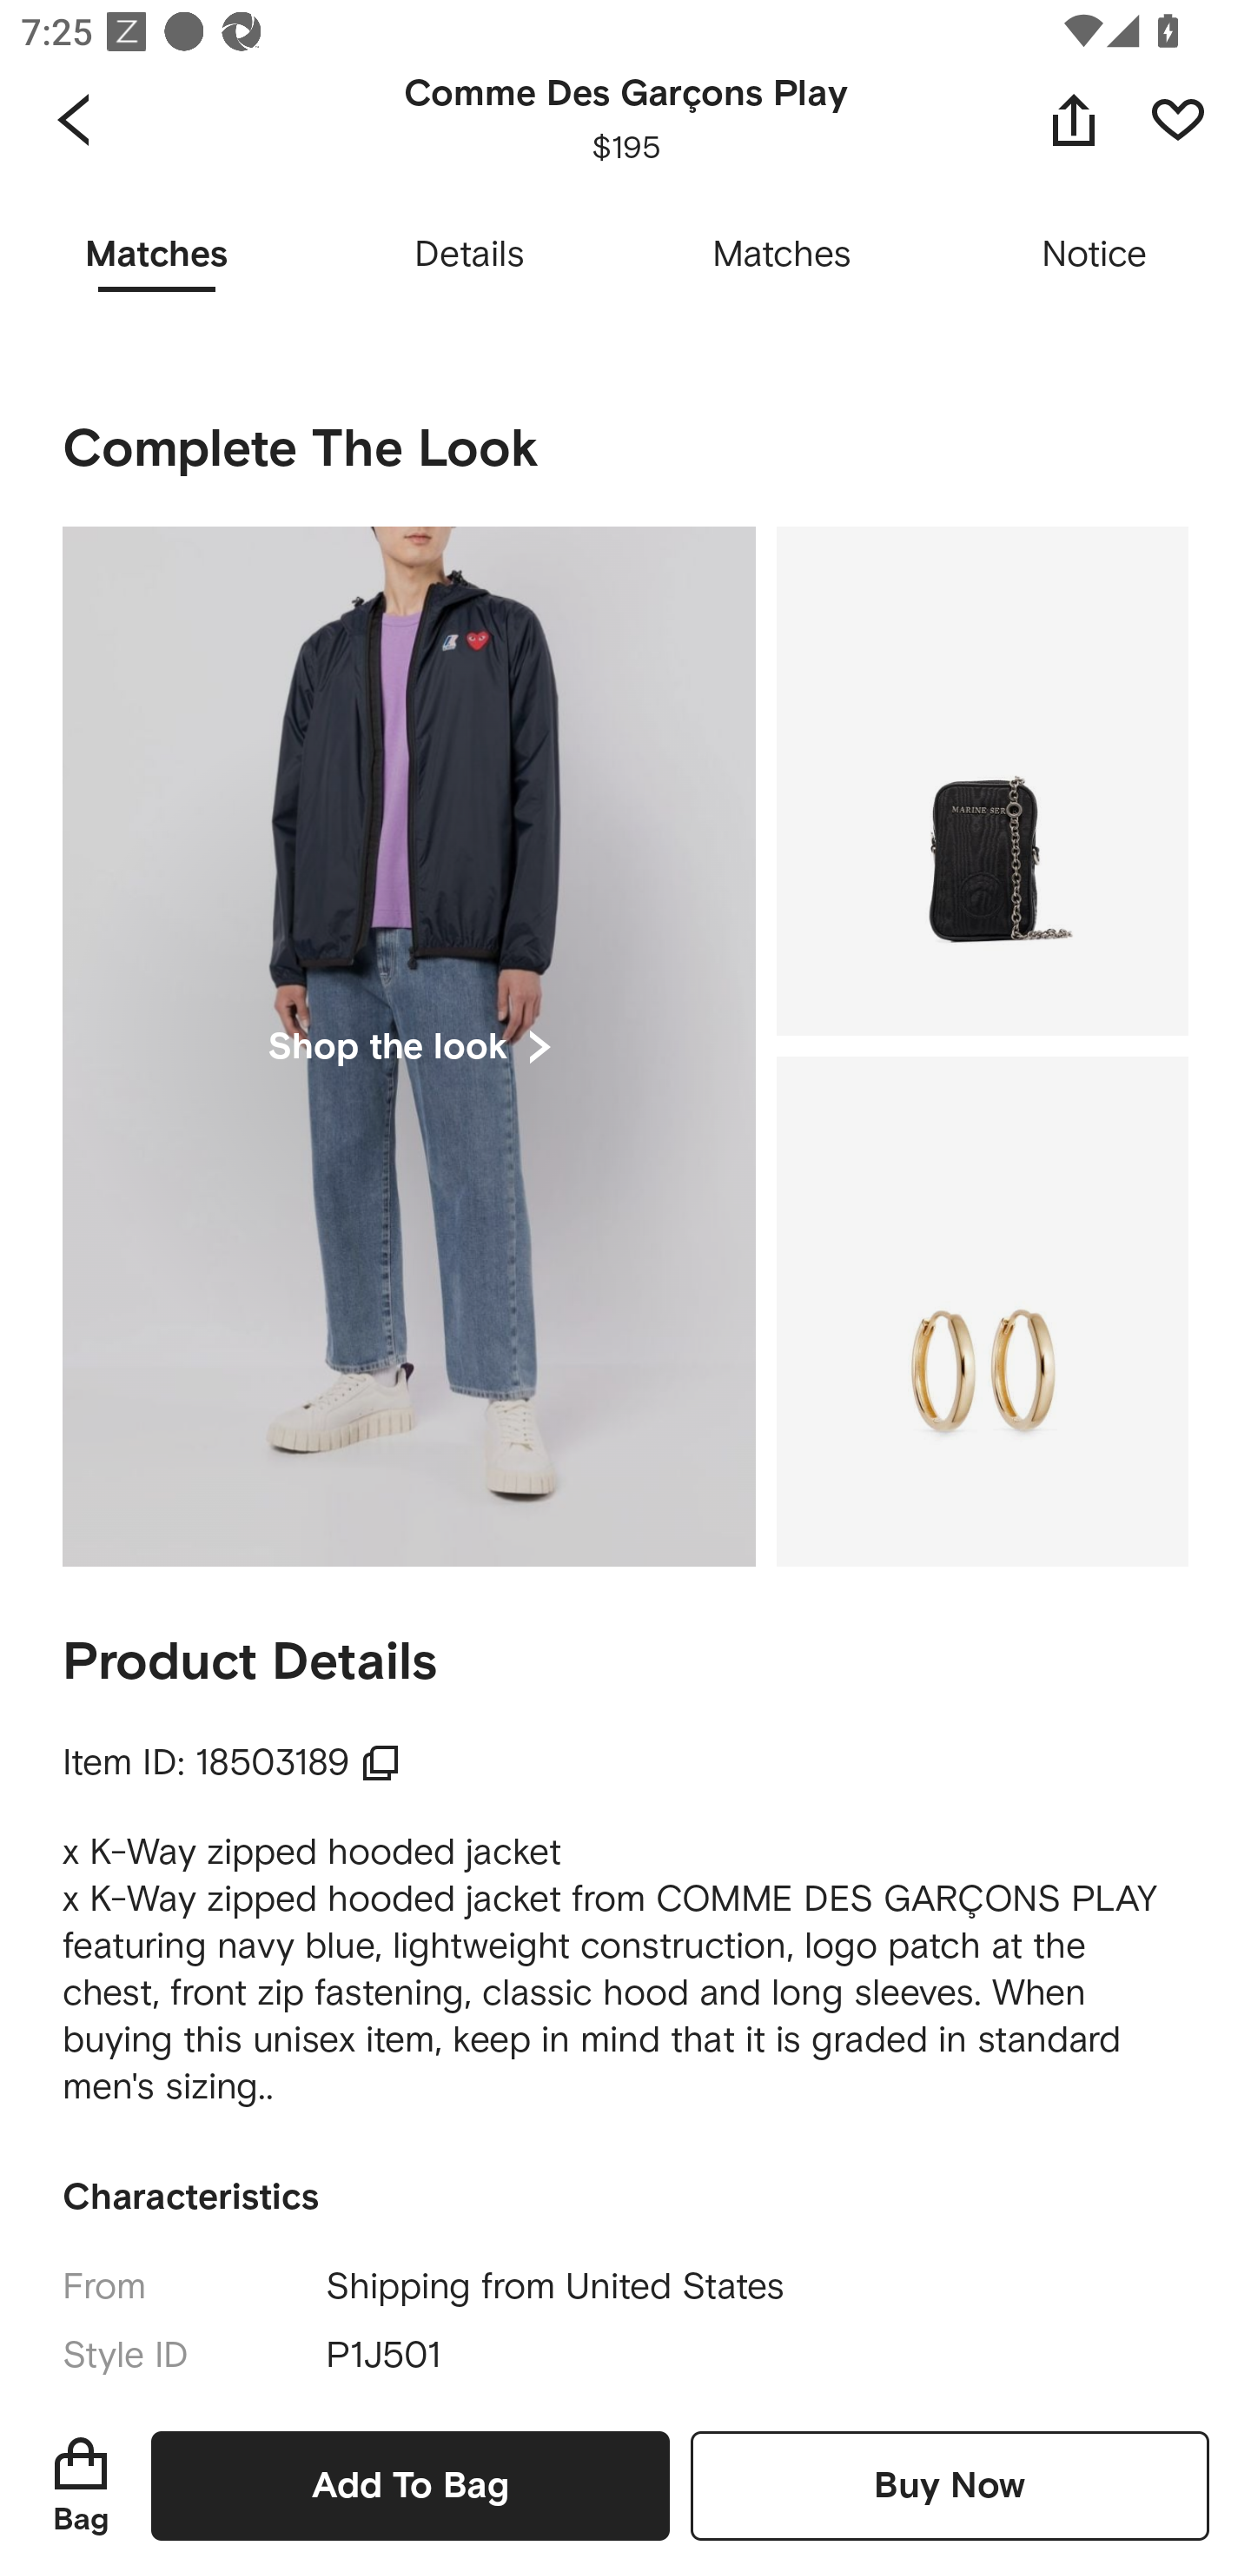 Image resolution: width=1251 pixels, height=2572 pixels. What do you see at coordinates (232, 1762) in the screenshot?
I see `Item ID: 18503189` at bounding box center [232, 1762].